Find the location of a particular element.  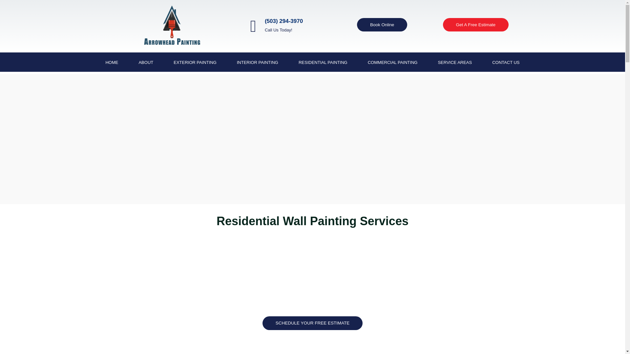

RESIDENTIAL PAINTING is located at coordinates (323, 63).